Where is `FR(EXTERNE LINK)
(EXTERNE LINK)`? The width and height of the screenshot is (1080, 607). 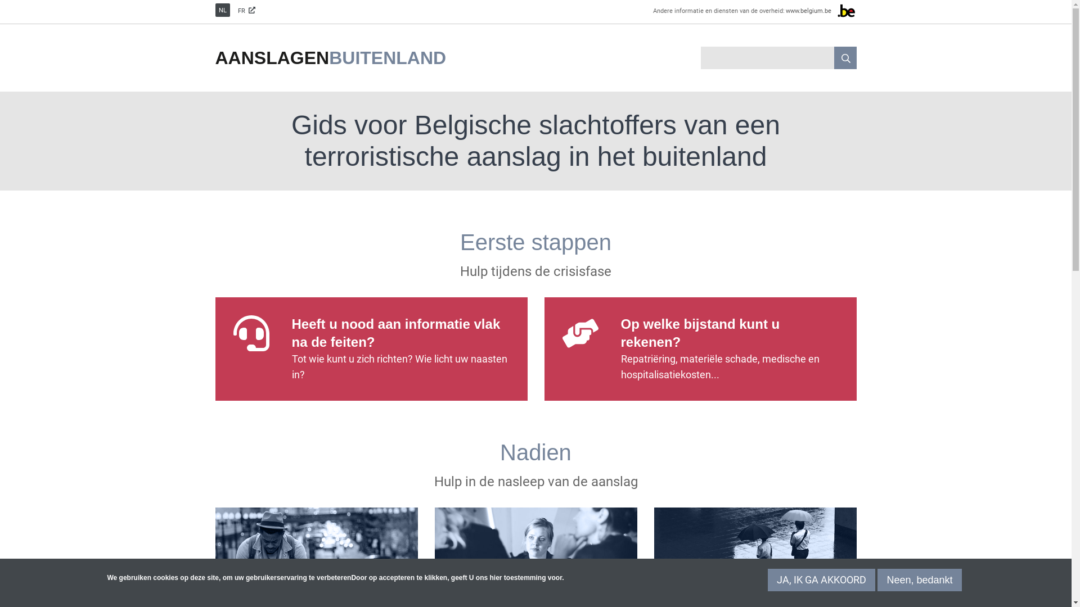
FR(EXTERNE LINK)
(EXTERNE LINK) is located at coordinates (246, 10).